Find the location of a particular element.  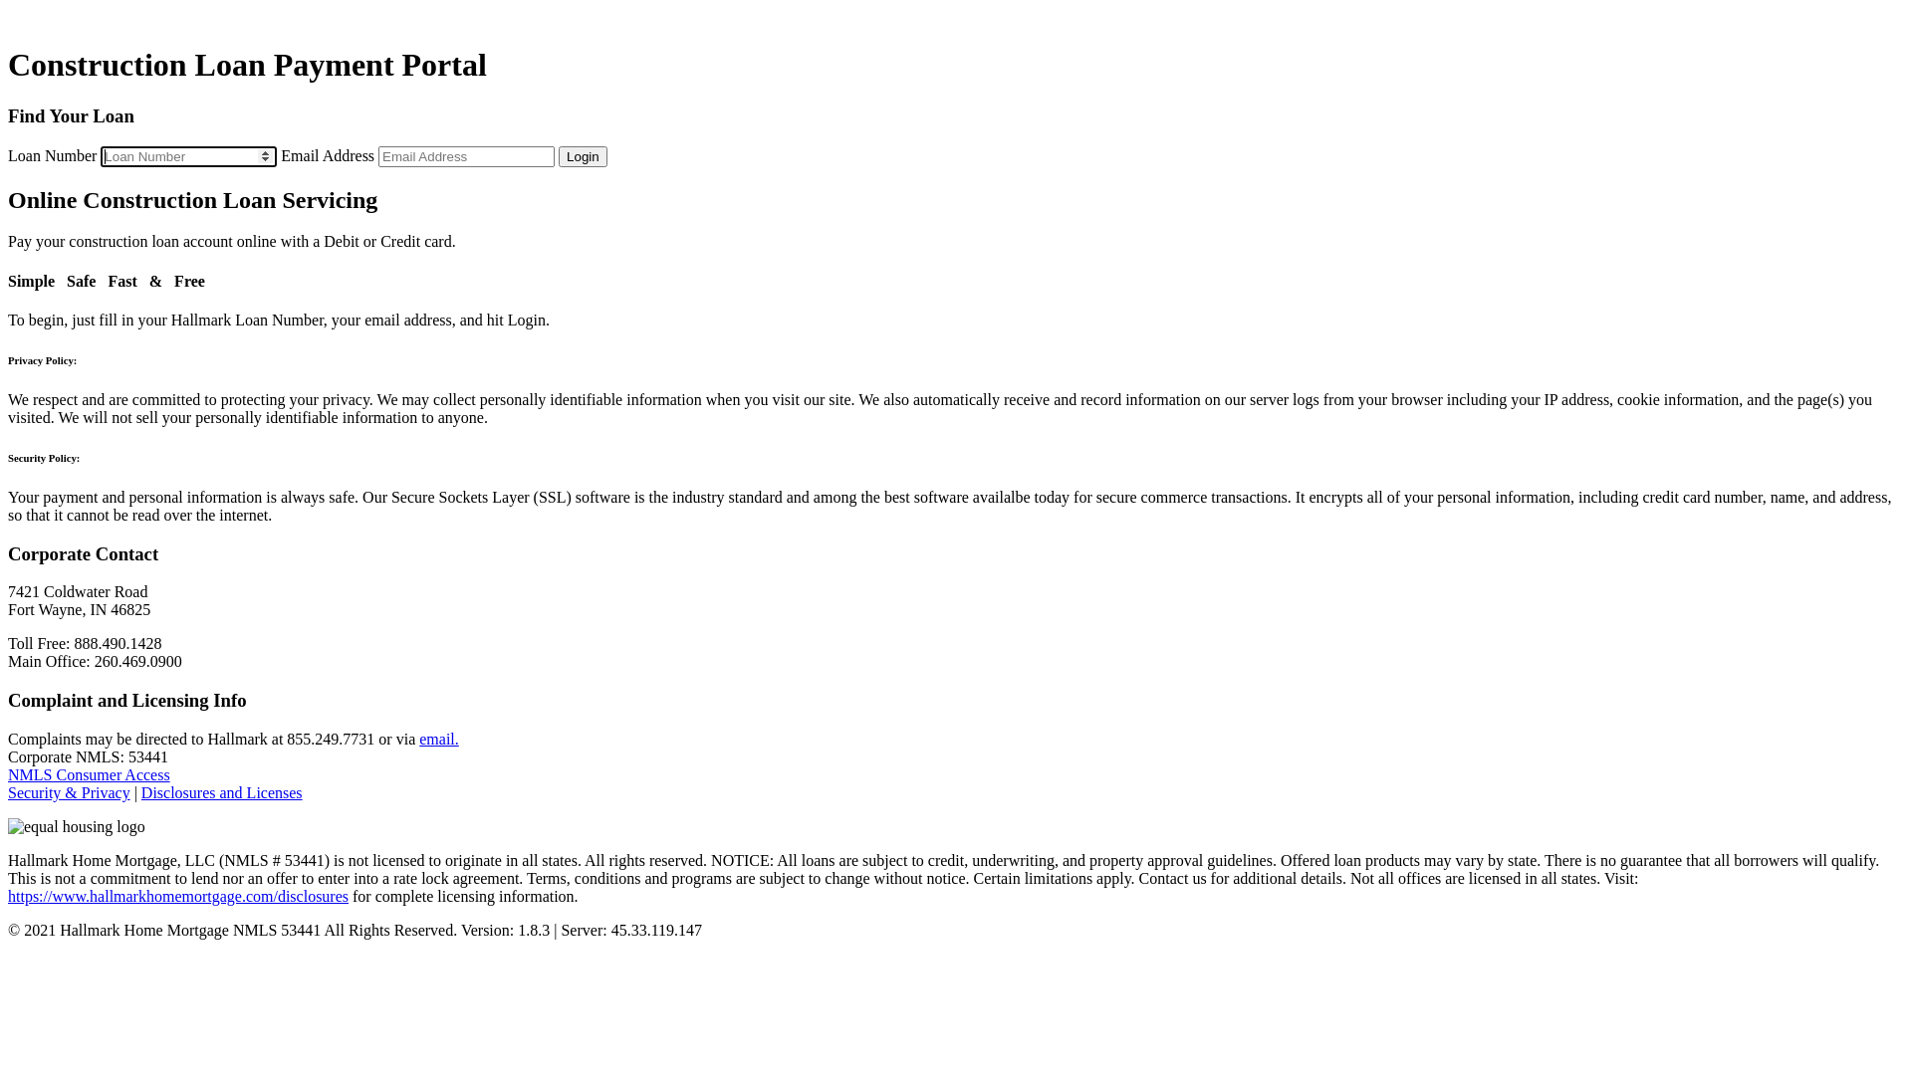

Disclosures and Licenses is located at coordinates (222, 792).